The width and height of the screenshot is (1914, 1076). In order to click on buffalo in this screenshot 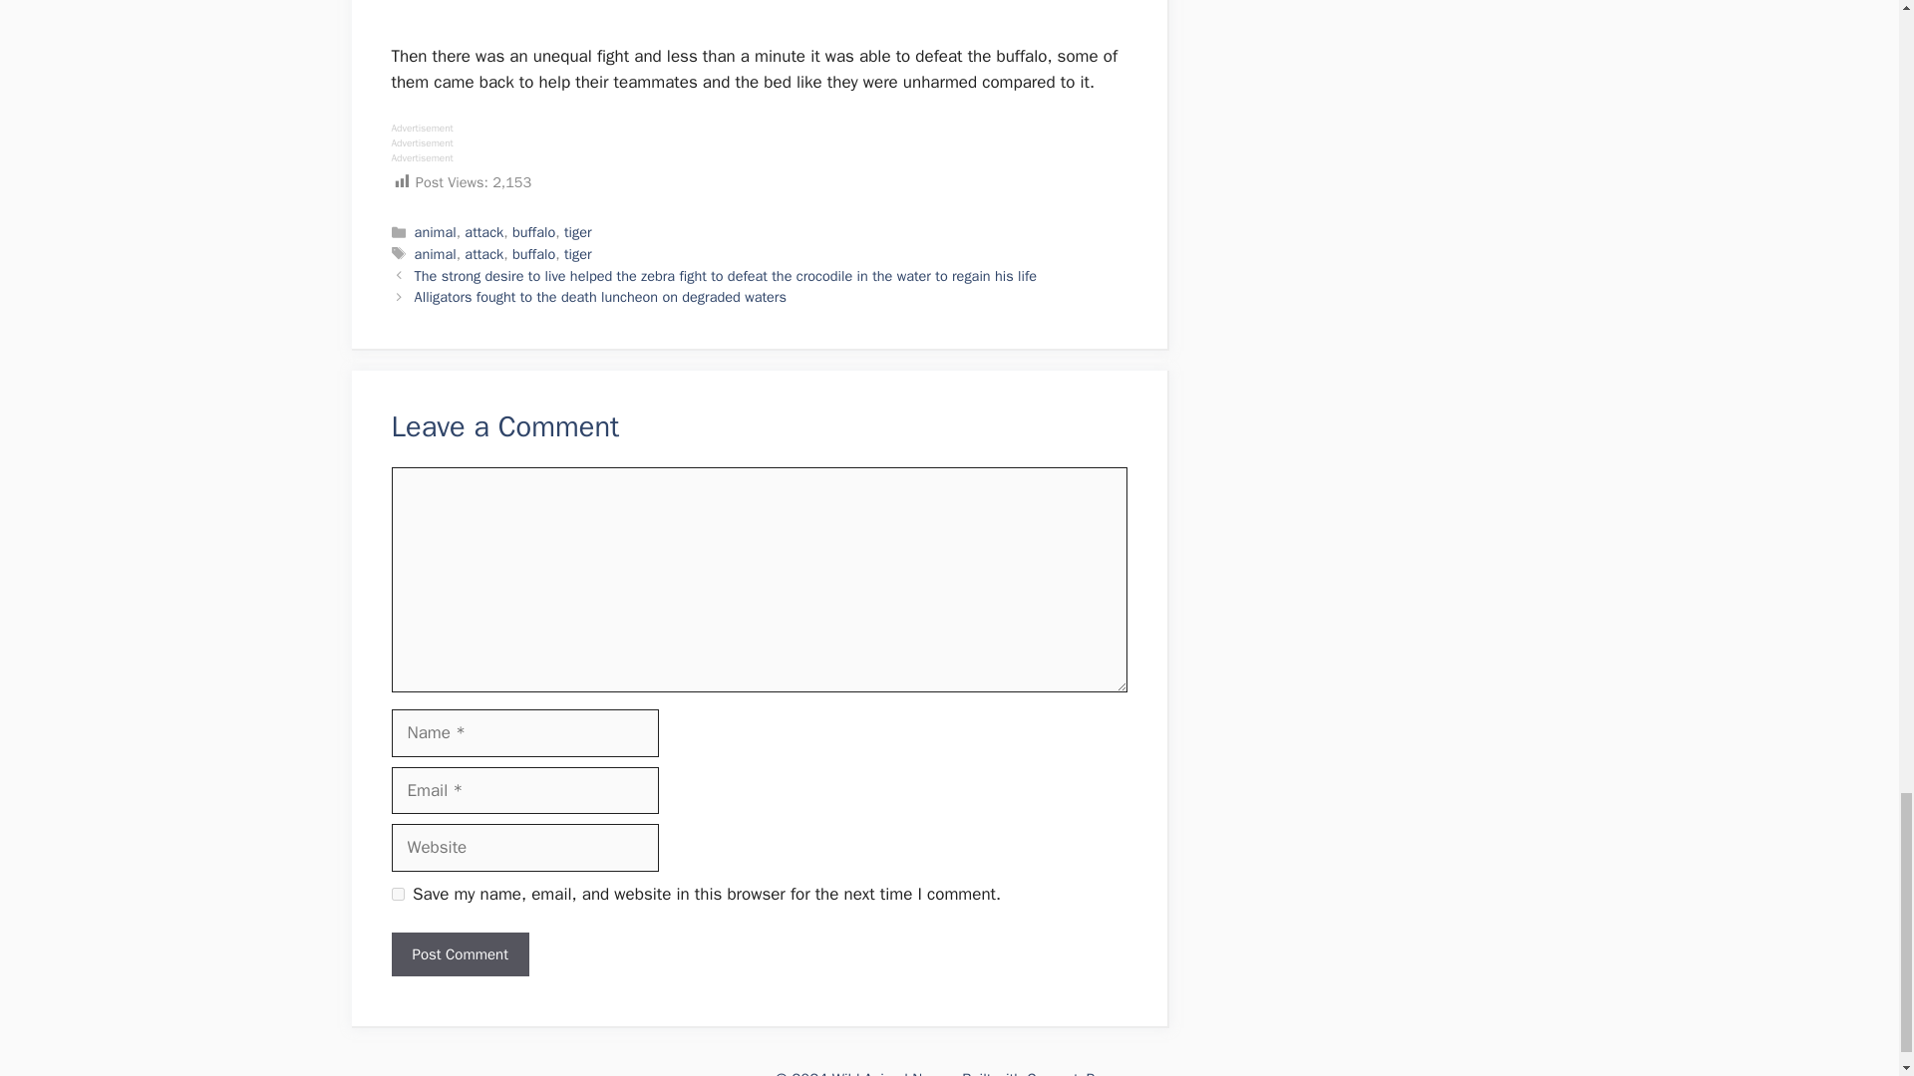, I will do `click(533, 253)`.